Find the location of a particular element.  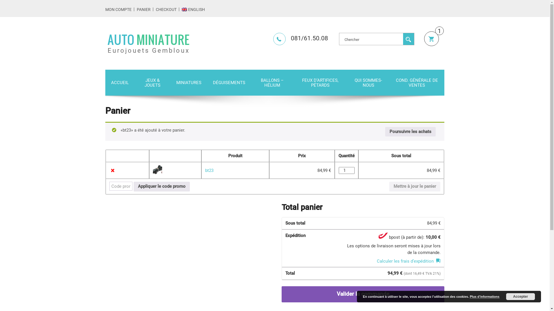

ACCUEIL is located at coordinates (120, 82).